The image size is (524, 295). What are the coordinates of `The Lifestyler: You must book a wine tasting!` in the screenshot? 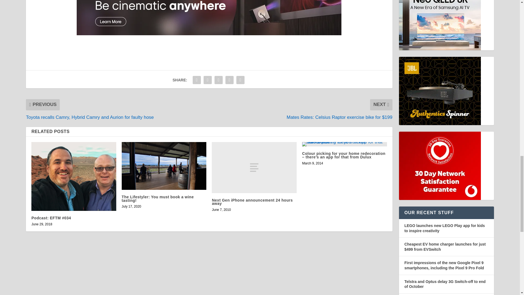 It's located at (164, 166).